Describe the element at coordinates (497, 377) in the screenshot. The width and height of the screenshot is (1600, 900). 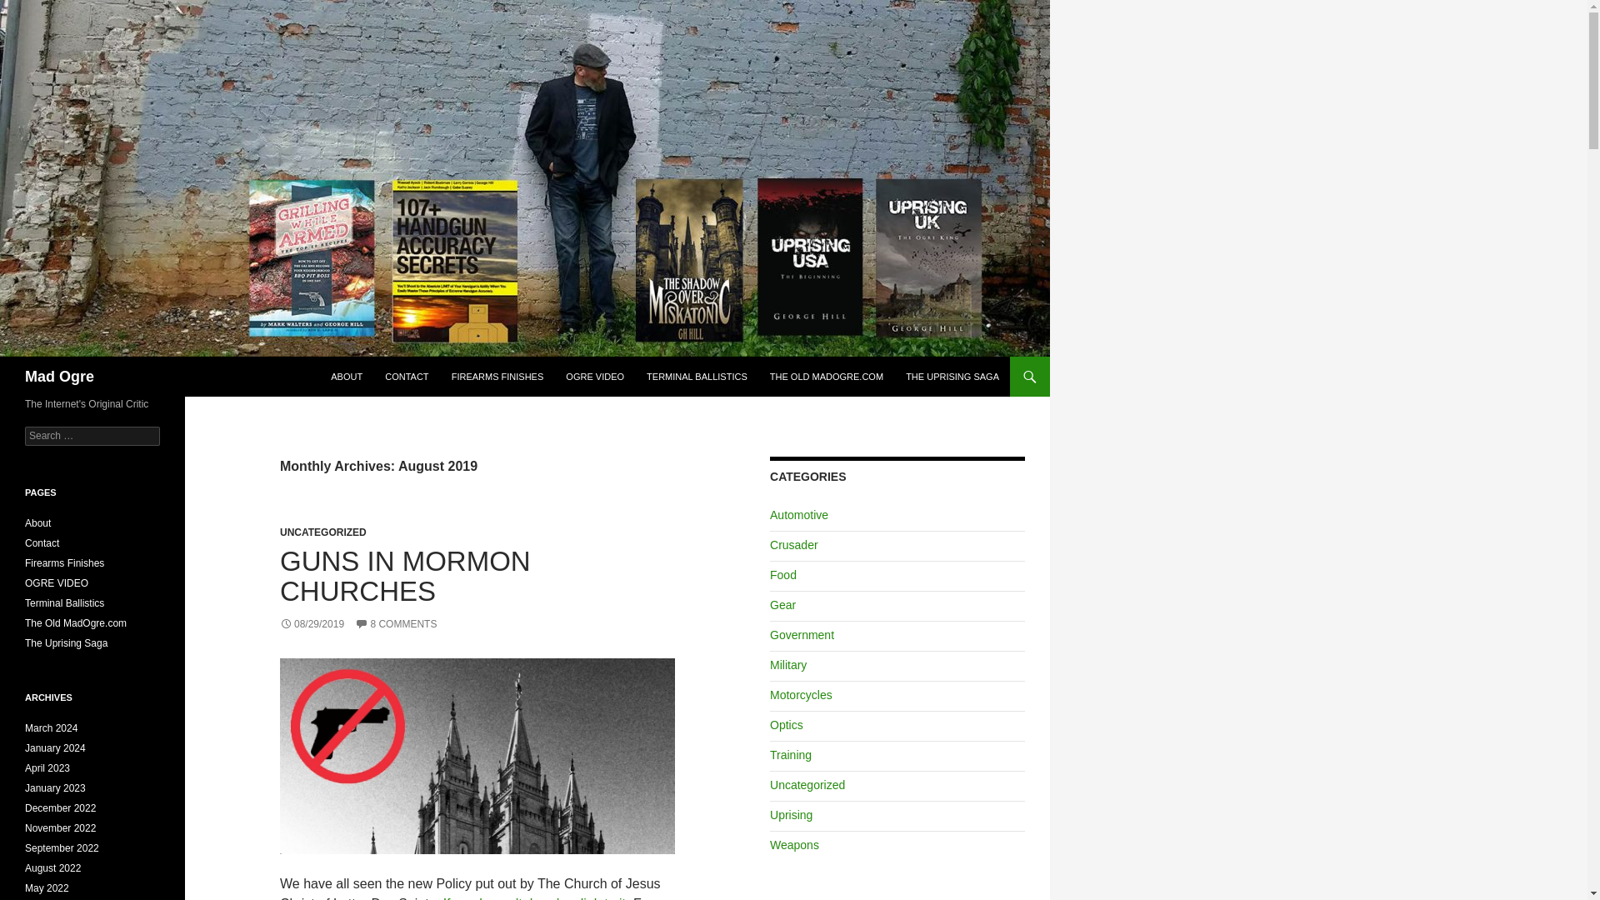
I see `FIREARMS FINISHES` at that location.